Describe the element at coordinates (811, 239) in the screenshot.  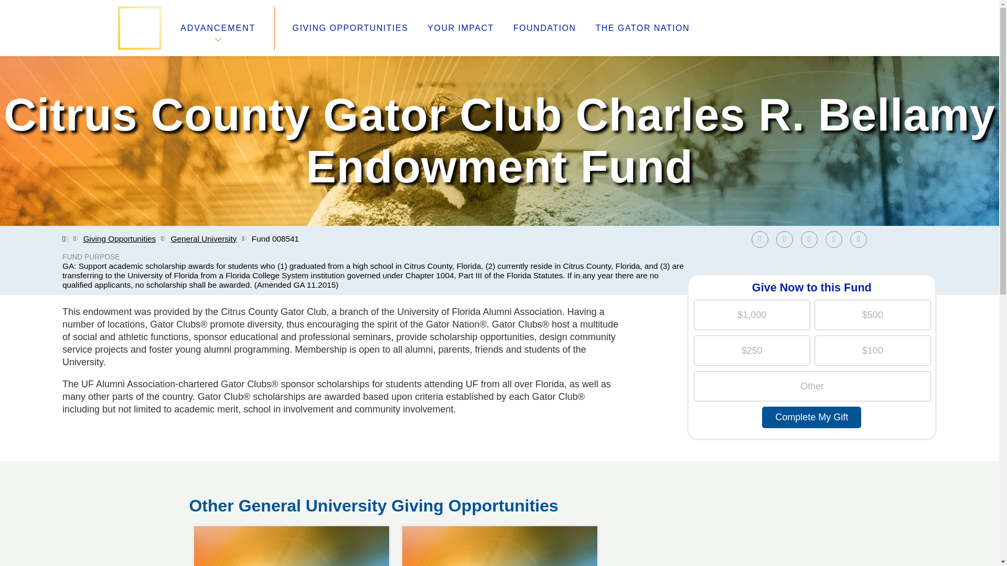
I see `Share on Facebook` at that location.